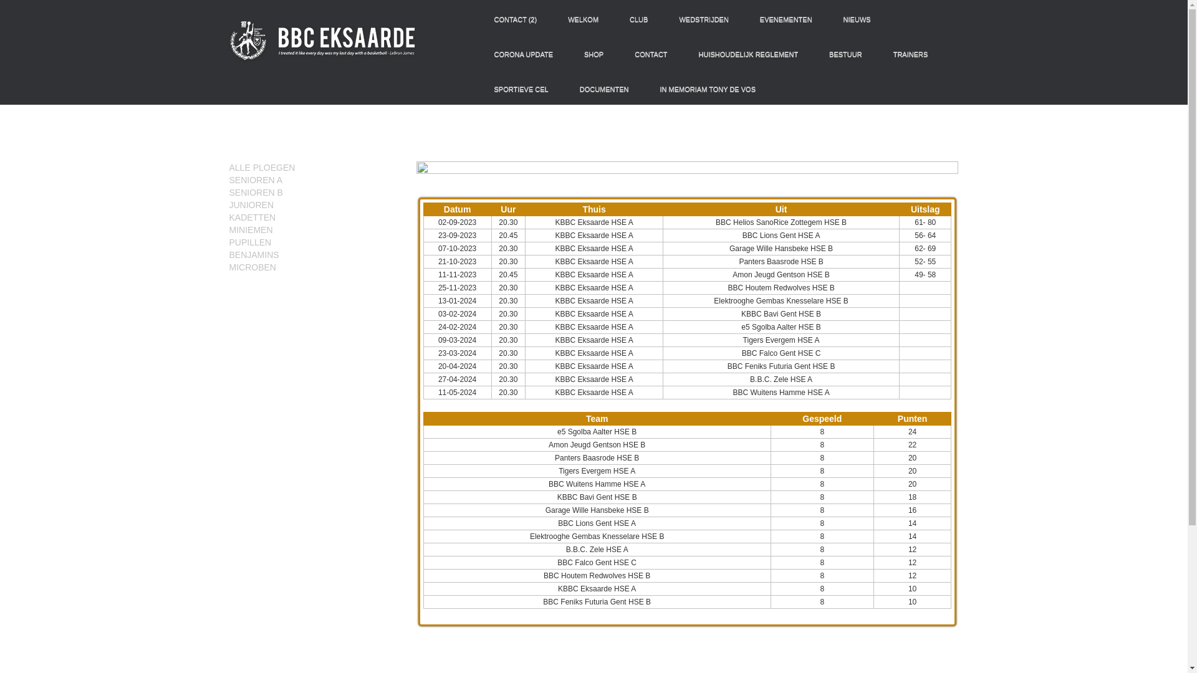  What do you see at coordinates (594, 54) in the screenshot?
I see `SHOP` at bounding box center [594, 54].